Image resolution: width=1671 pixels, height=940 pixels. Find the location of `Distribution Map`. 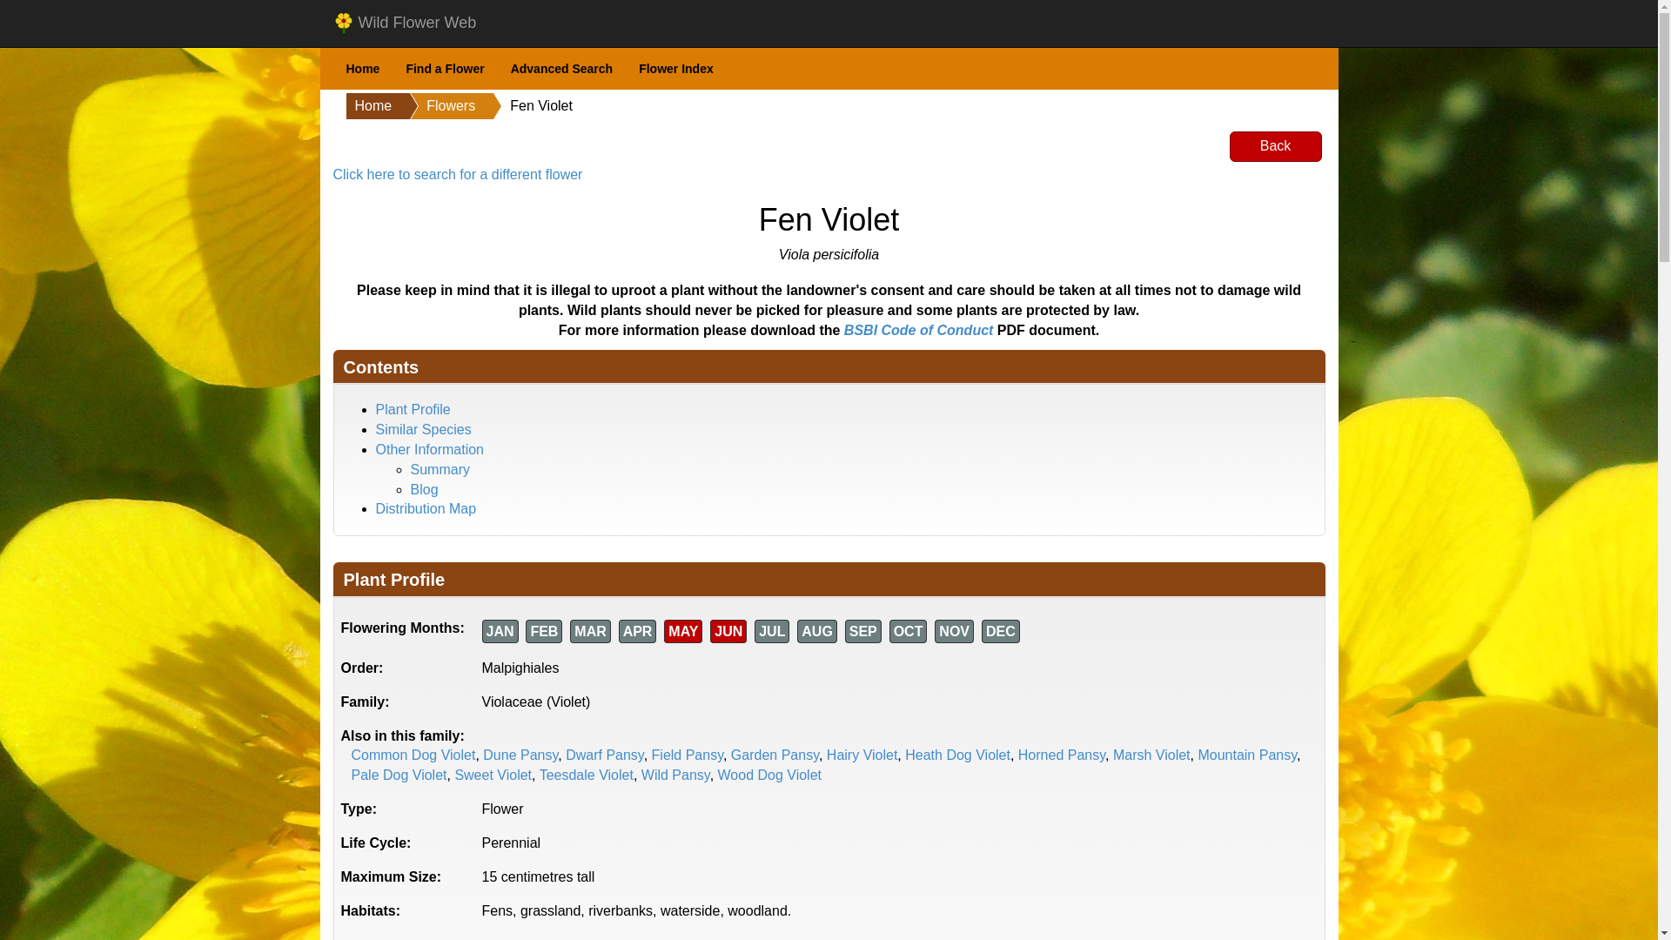

Distribution Map is located at coordinates (426, 508).